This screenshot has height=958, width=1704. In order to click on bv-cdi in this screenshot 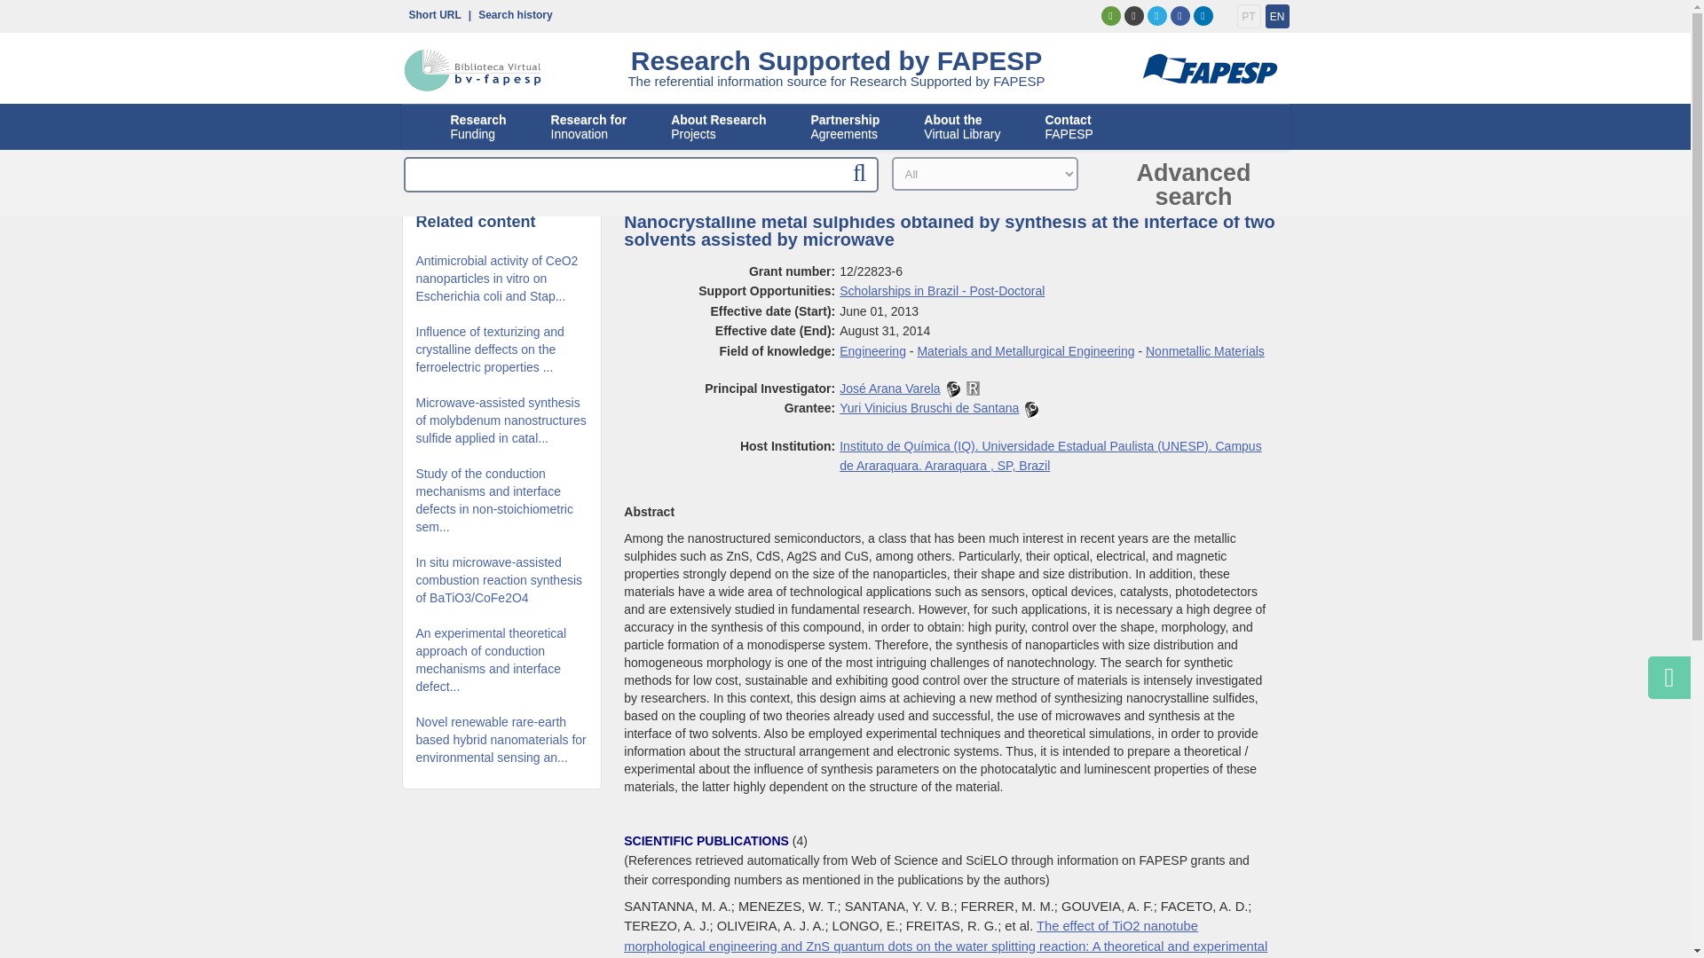, I will do `click(472, 70)`.